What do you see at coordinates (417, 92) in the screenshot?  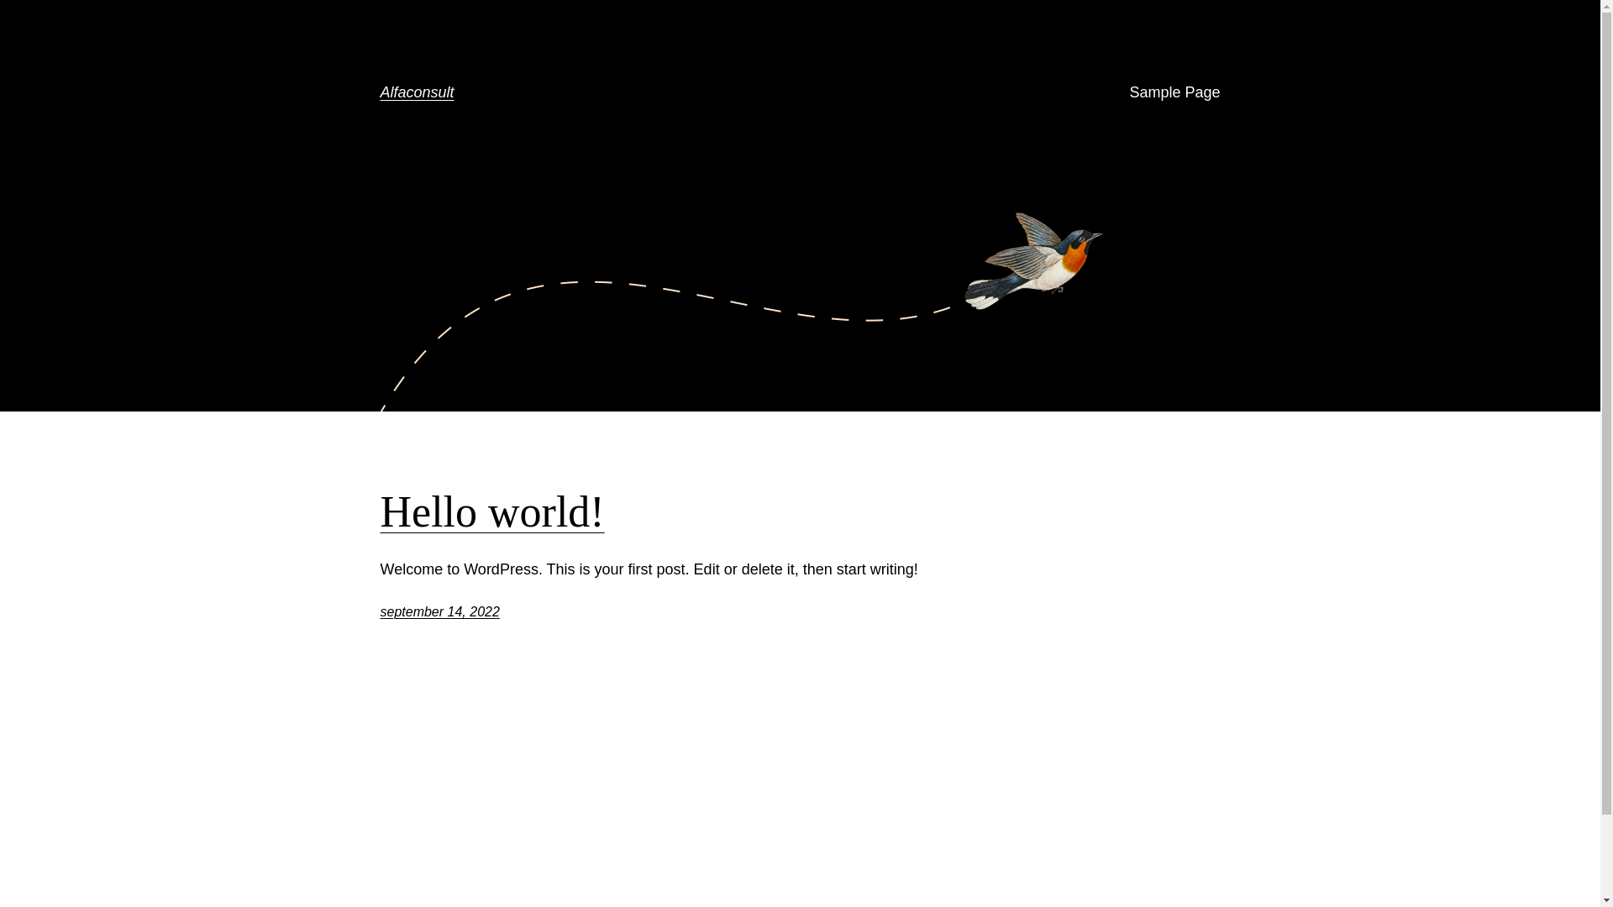 I see `Alfaconsult` at bounding box center [417, 92].